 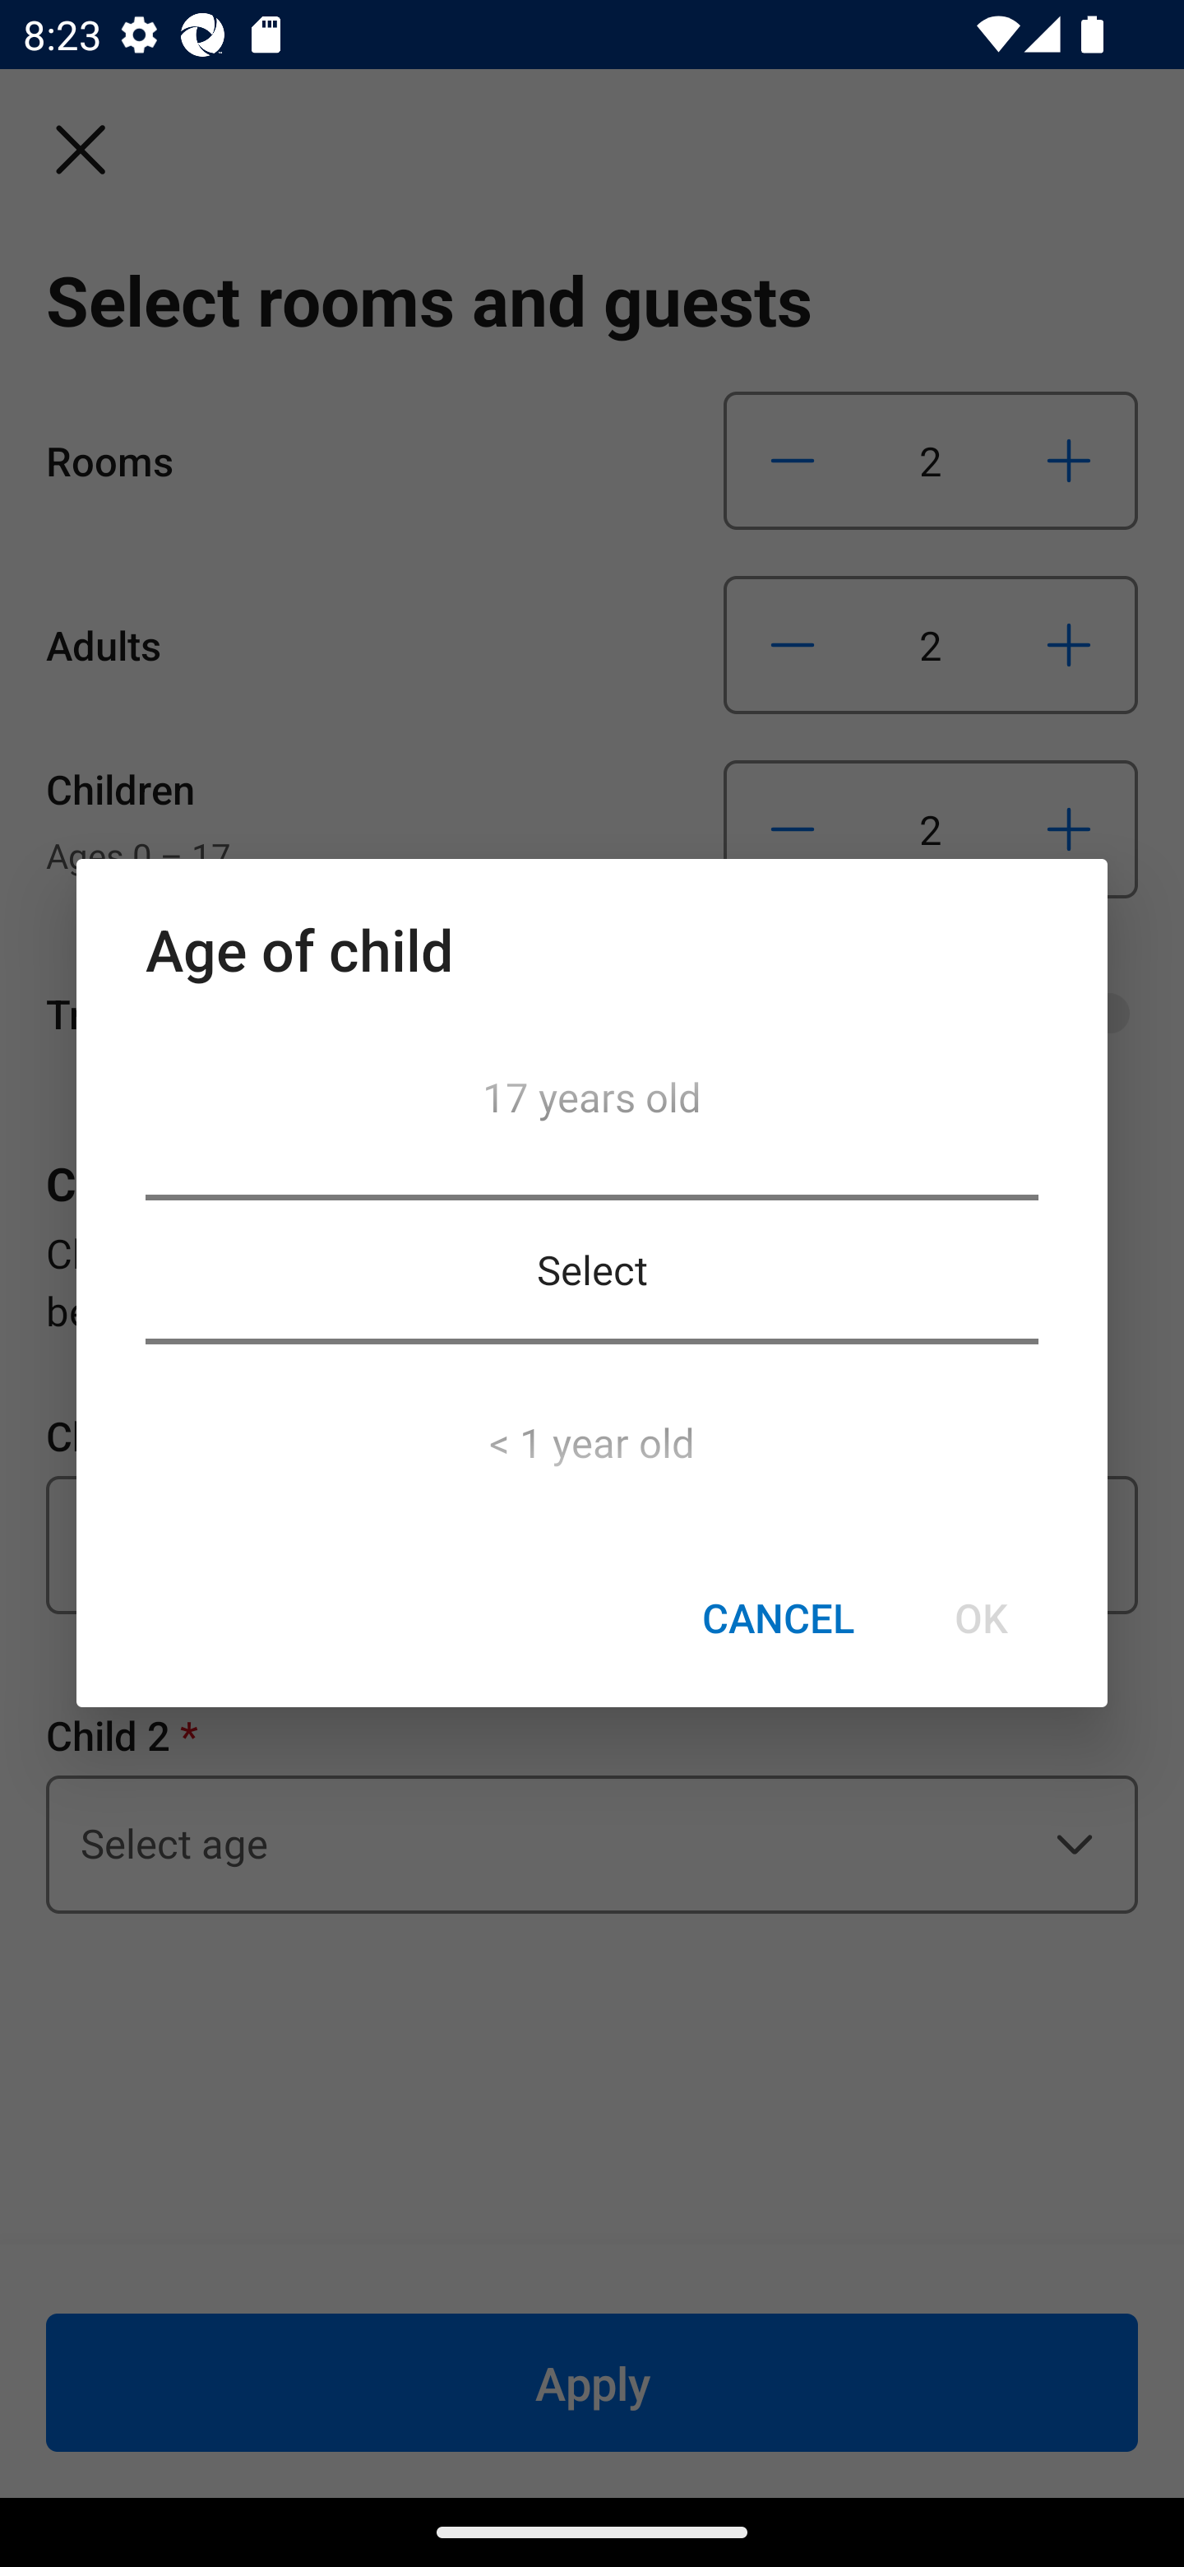 I want to click on OK, so click(x=980, y=1618).